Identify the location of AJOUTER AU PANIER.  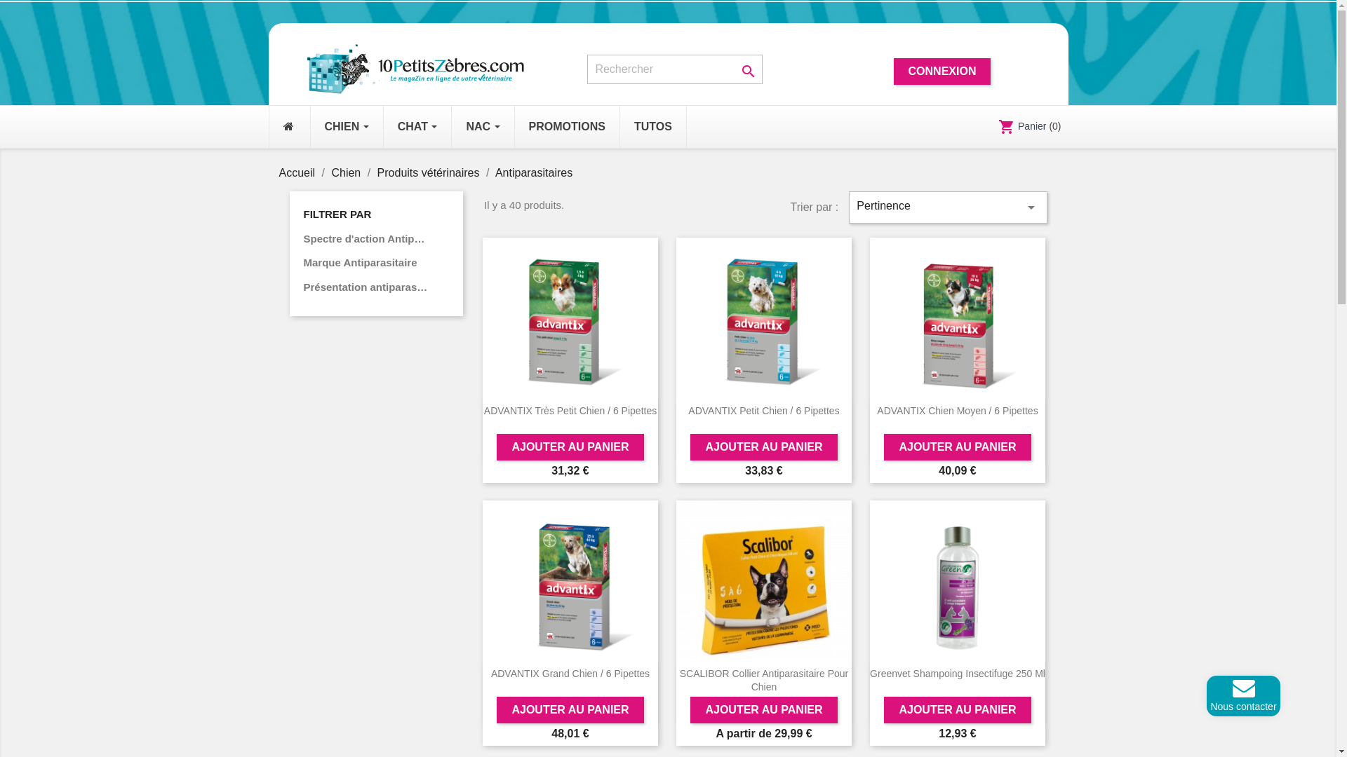
(570, 710).